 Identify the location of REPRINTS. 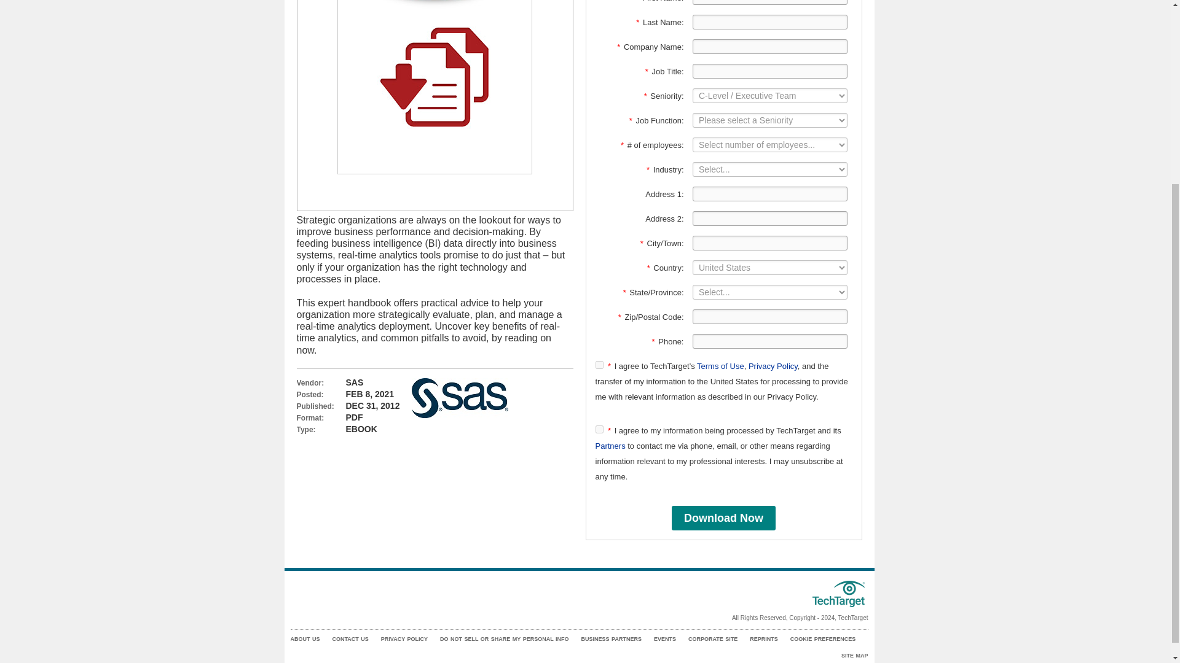
(763, 638).